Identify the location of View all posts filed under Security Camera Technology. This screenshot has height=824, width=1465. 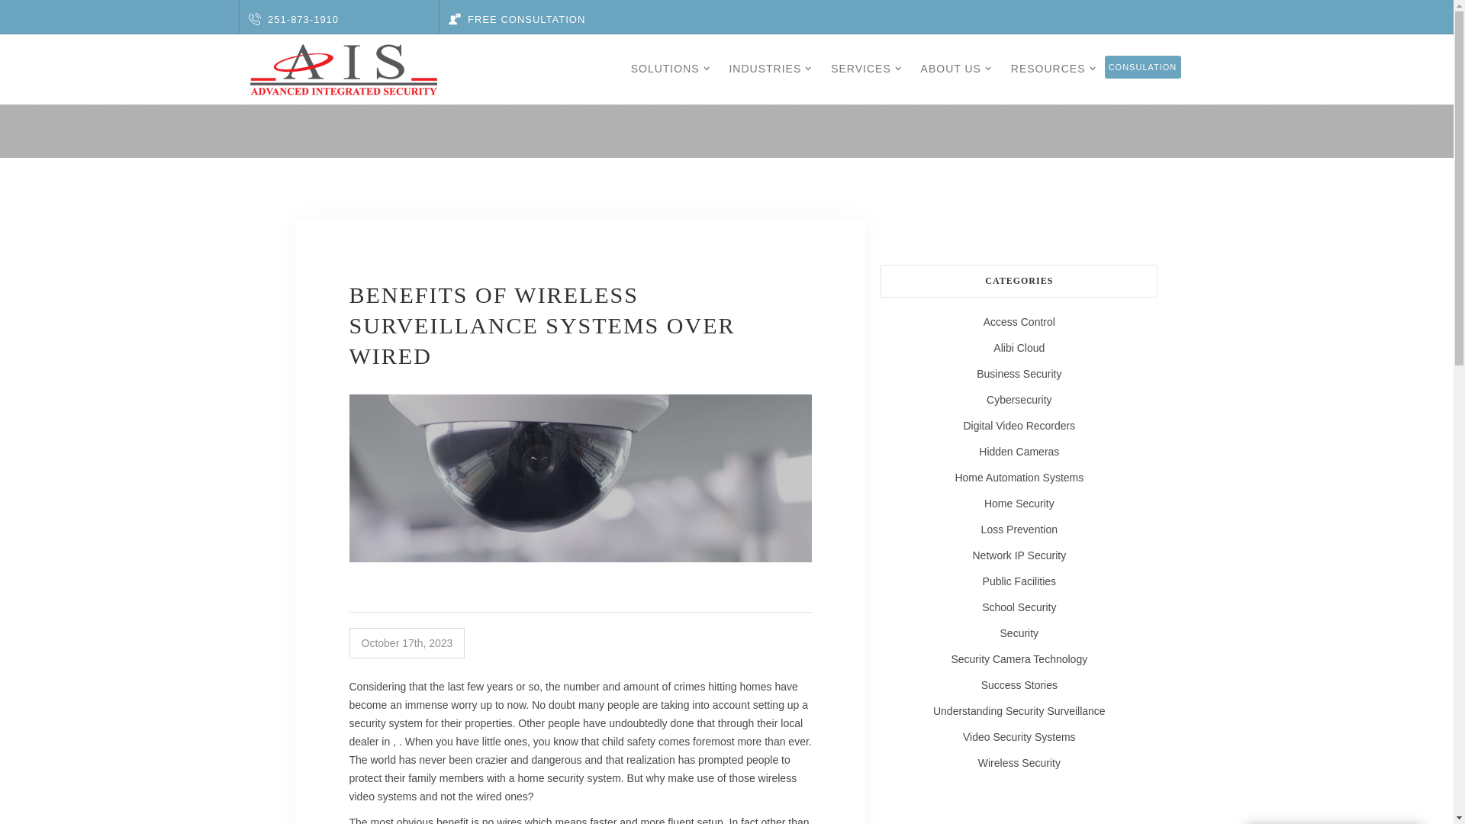
(1018, 659).